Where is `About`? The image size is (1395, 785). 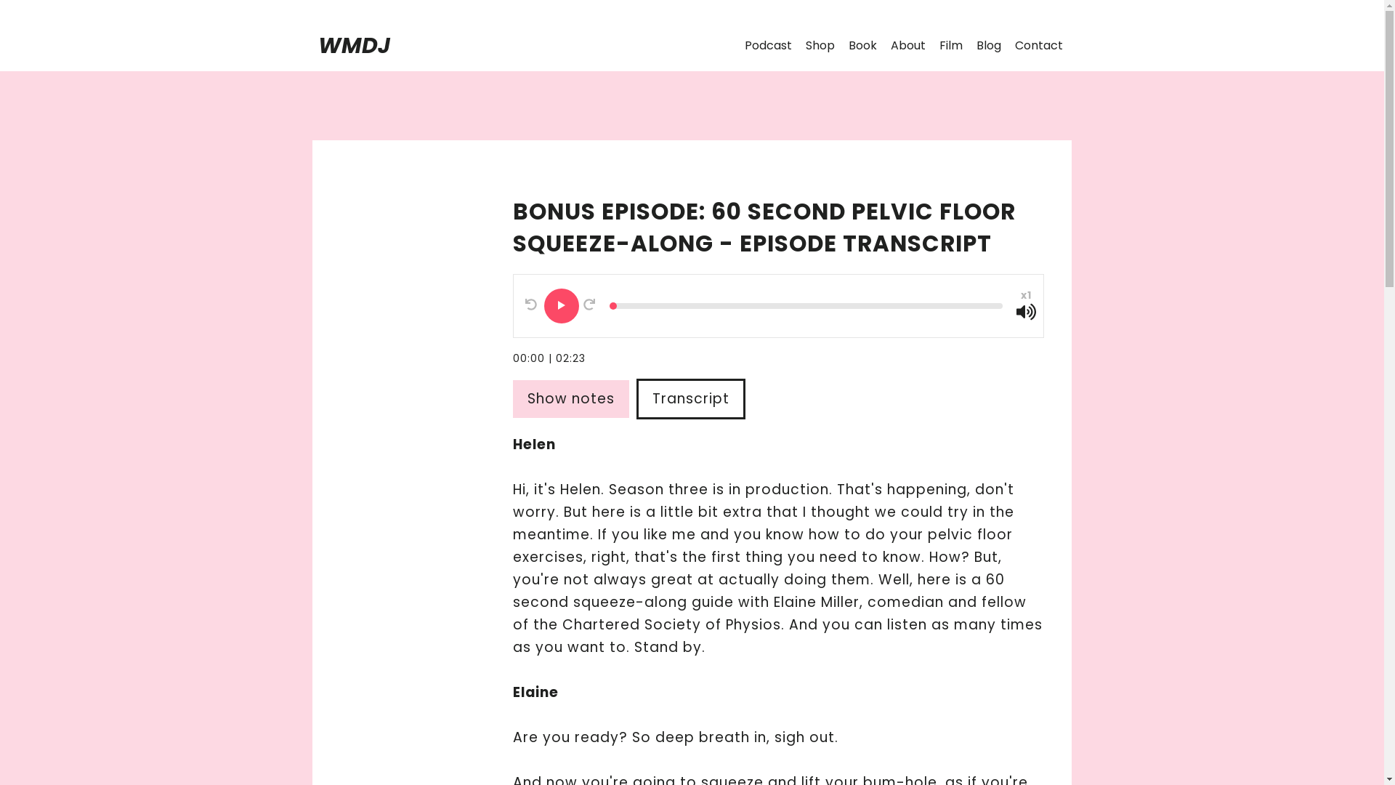 About is located at coordinates (908, 45).